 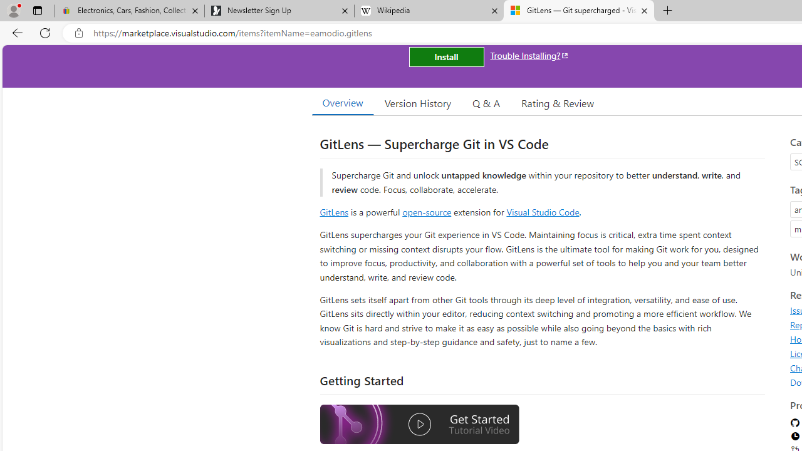 I want to click on Close tab, so click(x=644, y=10).